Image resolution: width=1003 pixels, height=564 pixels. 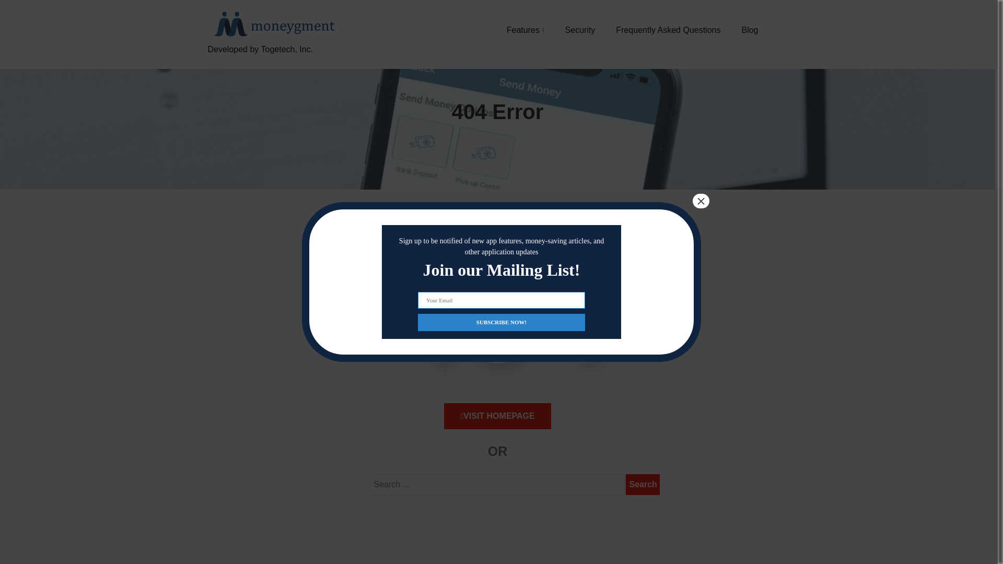 I want to click on Search, so click(x=643, y=485).